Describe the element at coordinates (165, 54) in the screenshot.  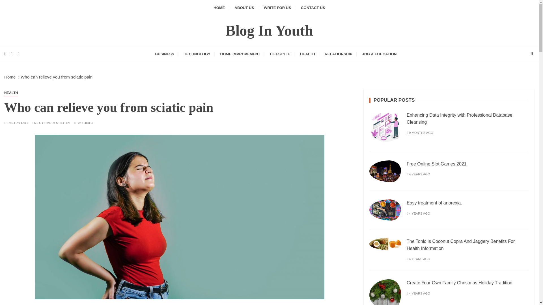
I see `BUSINESS` at that location.